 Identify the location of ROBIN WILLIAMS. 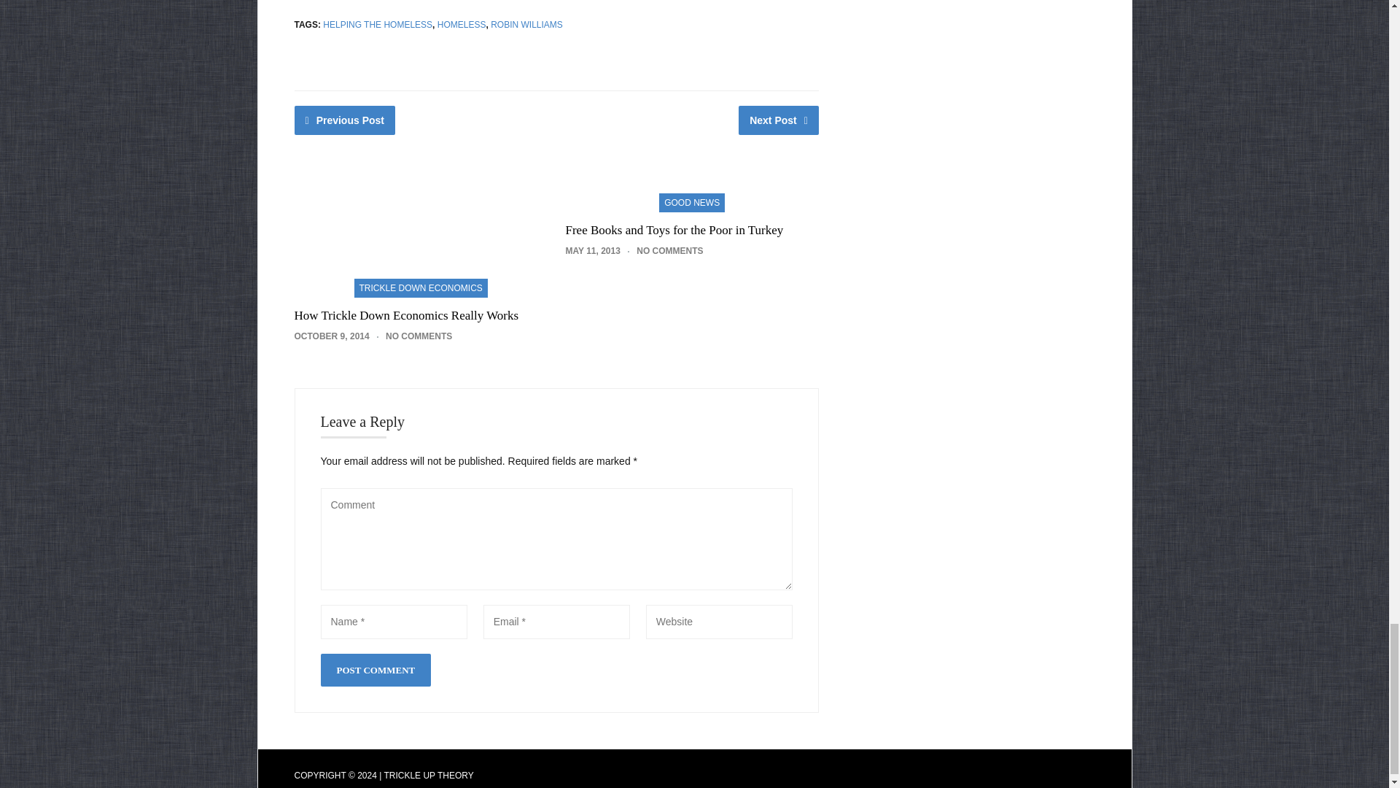
(526, 25).